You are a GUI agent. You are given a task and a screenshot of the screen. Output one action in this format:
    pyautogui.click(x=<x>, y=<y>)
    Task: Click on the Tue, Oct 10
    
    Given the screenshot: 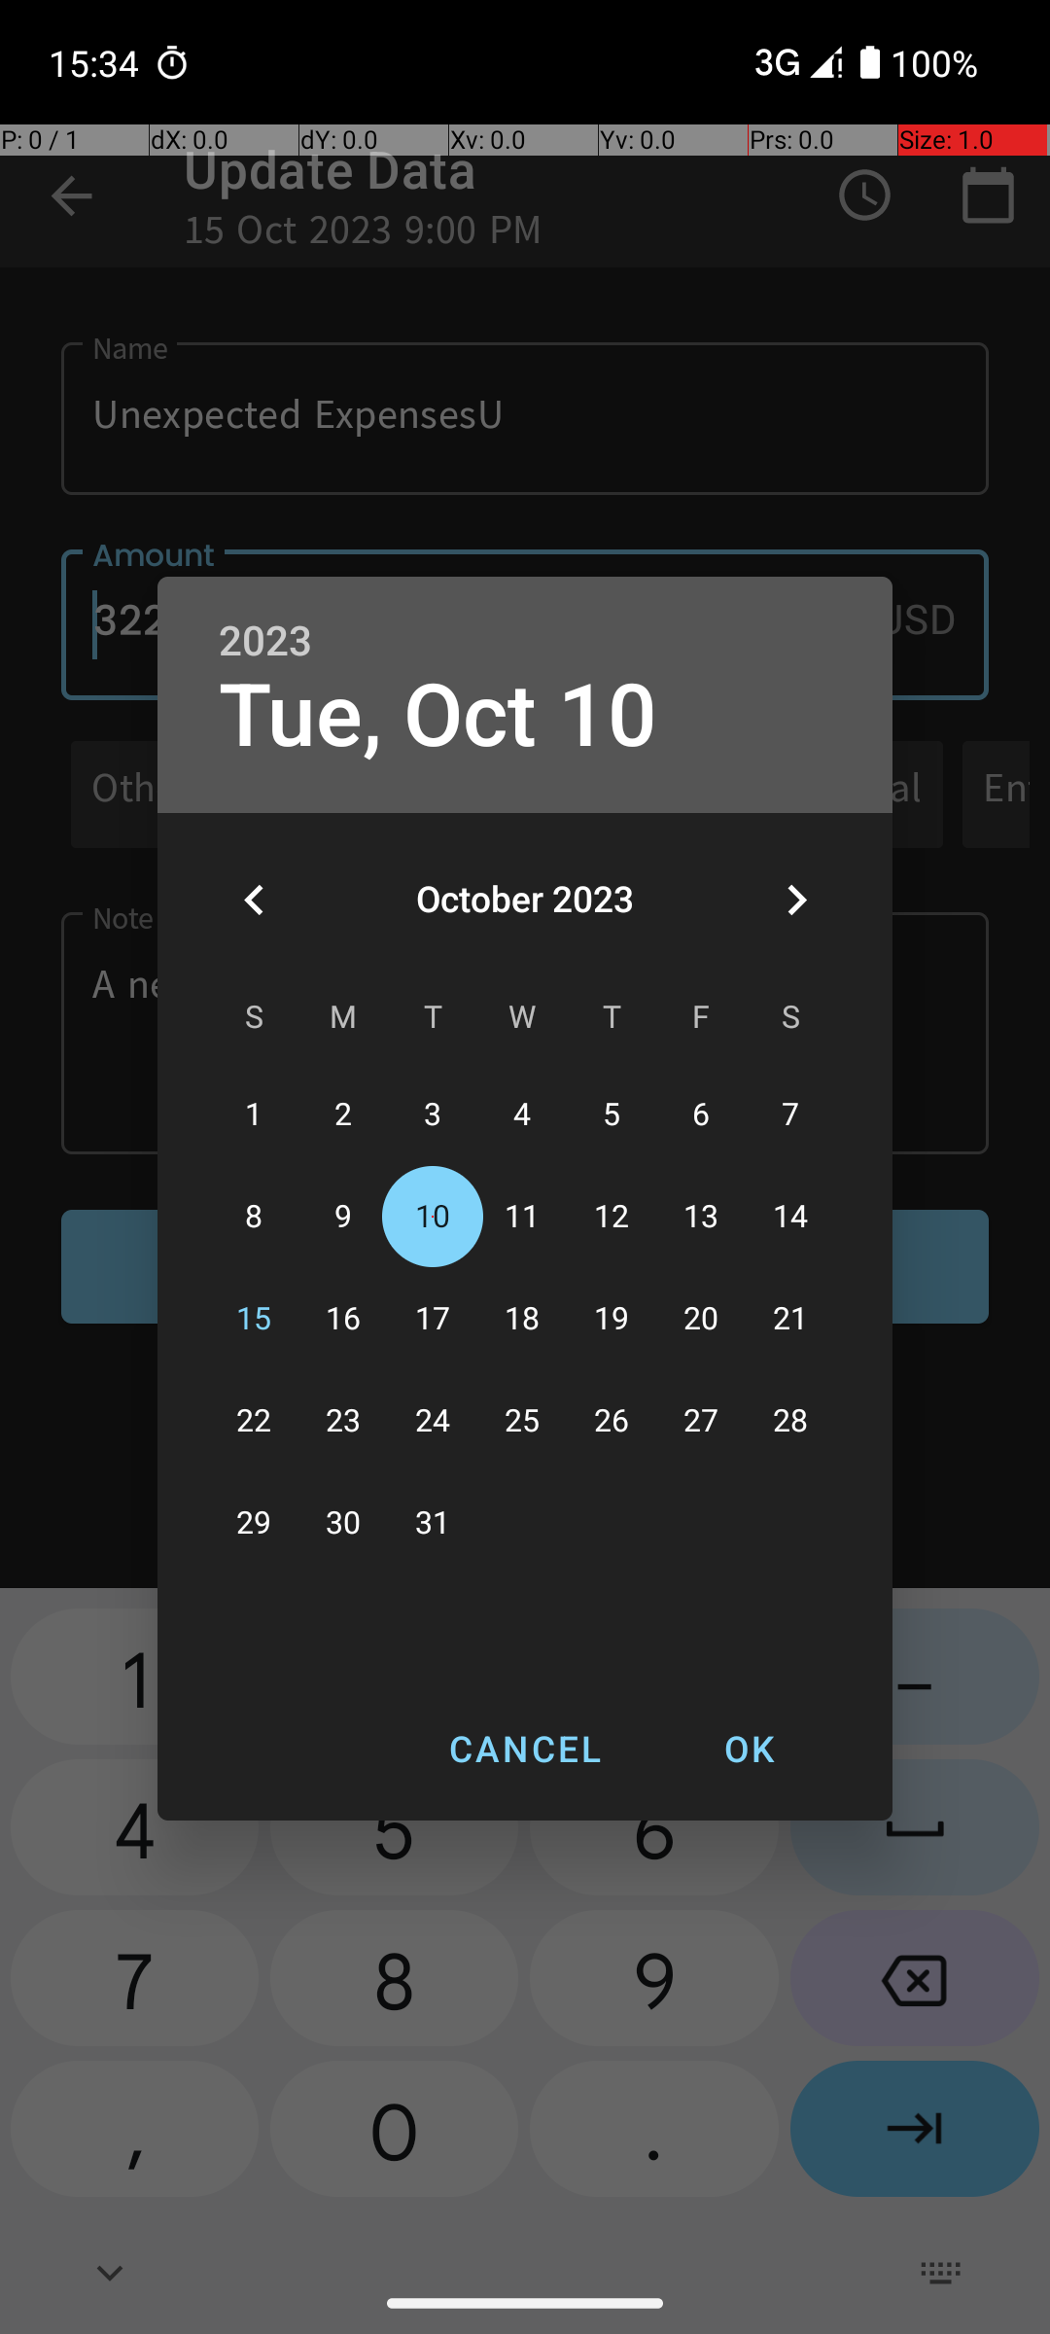 What is the action you would take?
    pyautogui.click(x=438, y=716)
    